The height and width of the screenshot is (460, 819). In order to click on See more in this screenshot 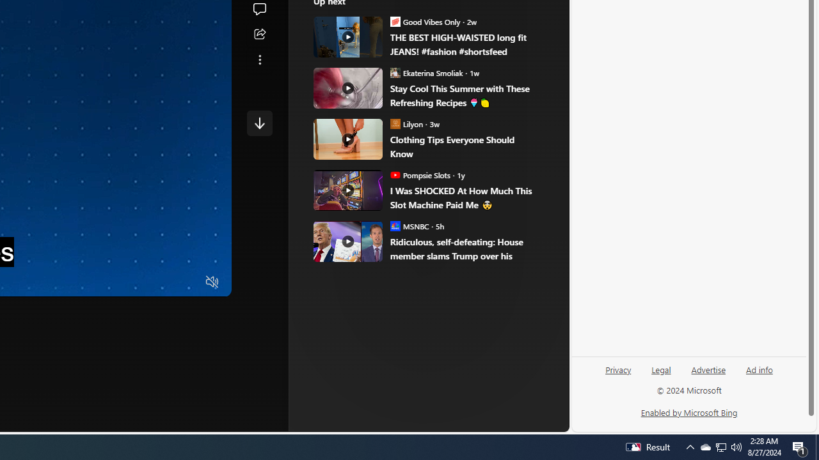, I will do `click(260, 60)`.